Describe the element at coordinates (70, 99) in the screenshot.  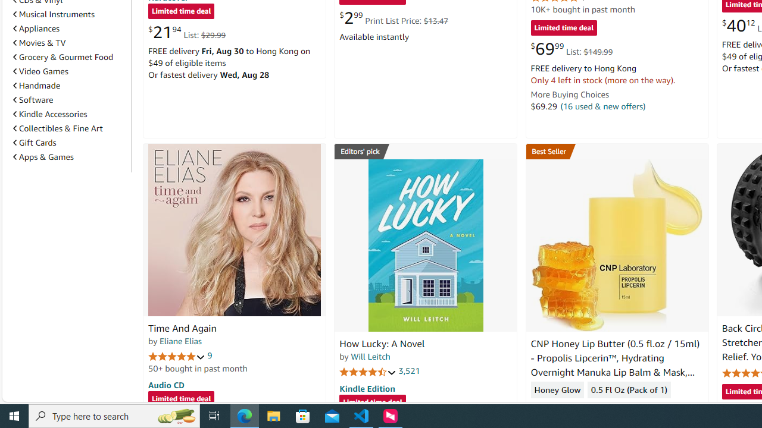
I see `Software` at that location.